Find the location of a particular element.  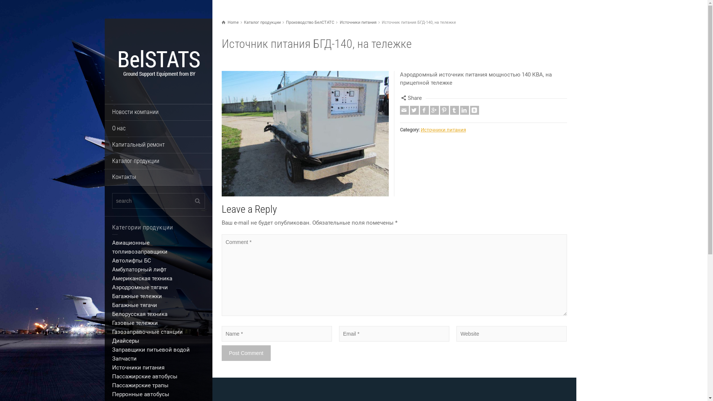

Google + is located at coordinates (434, 110).